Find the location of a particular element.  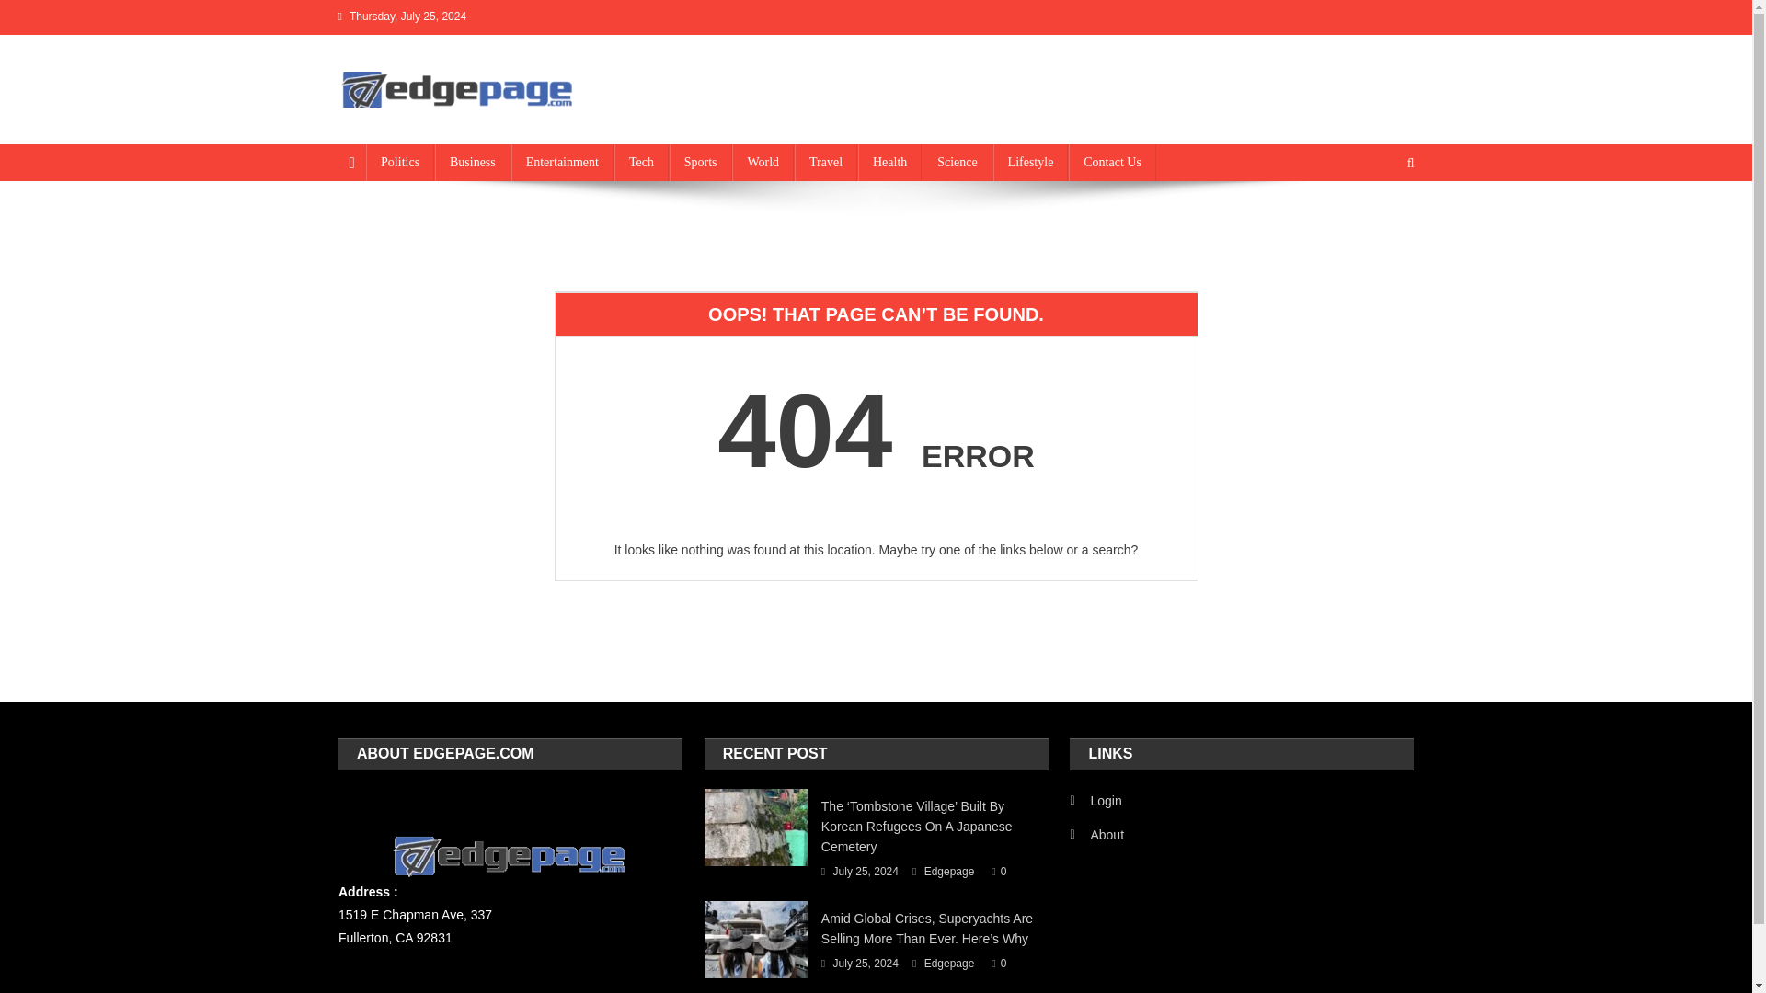

Search is located at coordinates (1375, 224).